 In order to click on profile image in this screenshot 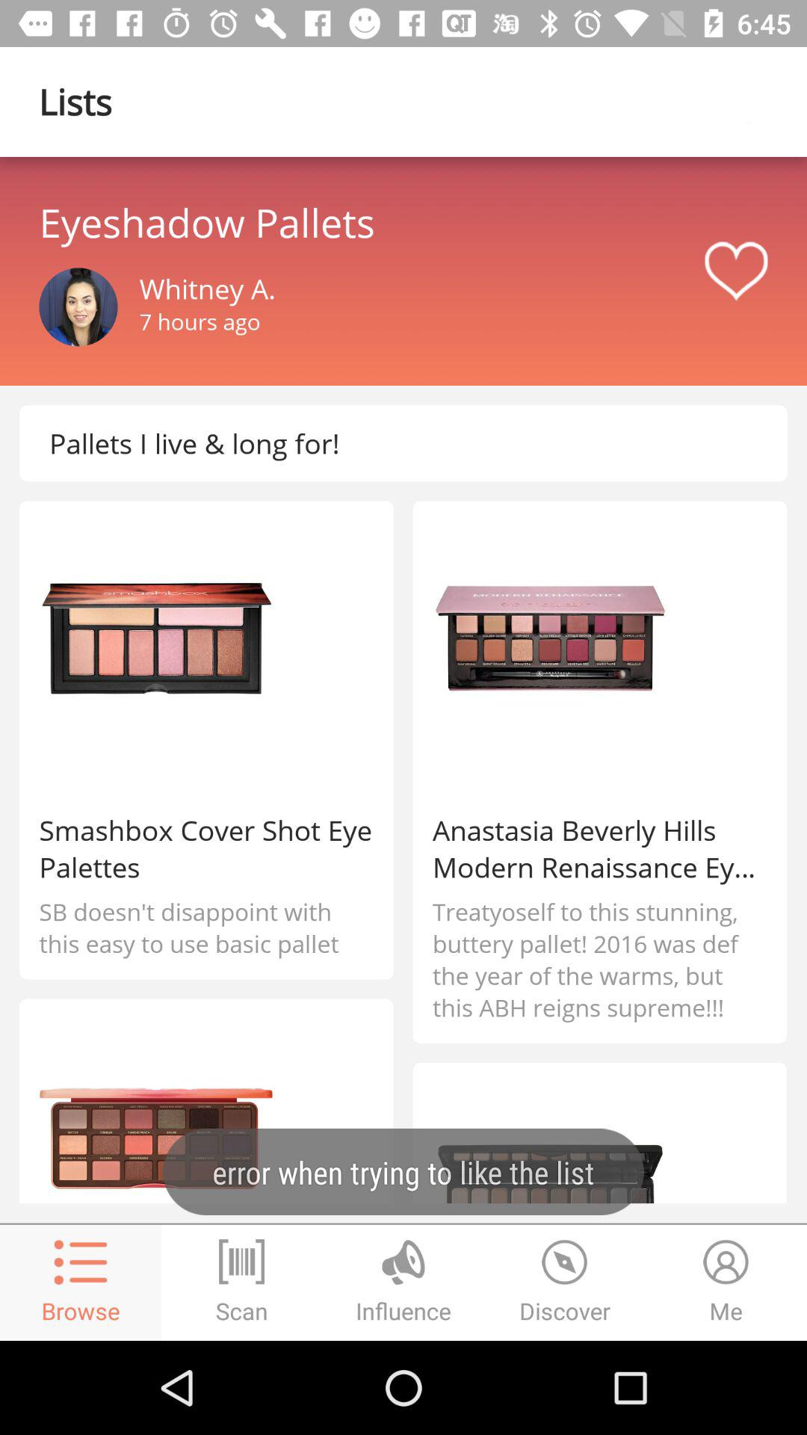, I will do `click(78, 306)`.